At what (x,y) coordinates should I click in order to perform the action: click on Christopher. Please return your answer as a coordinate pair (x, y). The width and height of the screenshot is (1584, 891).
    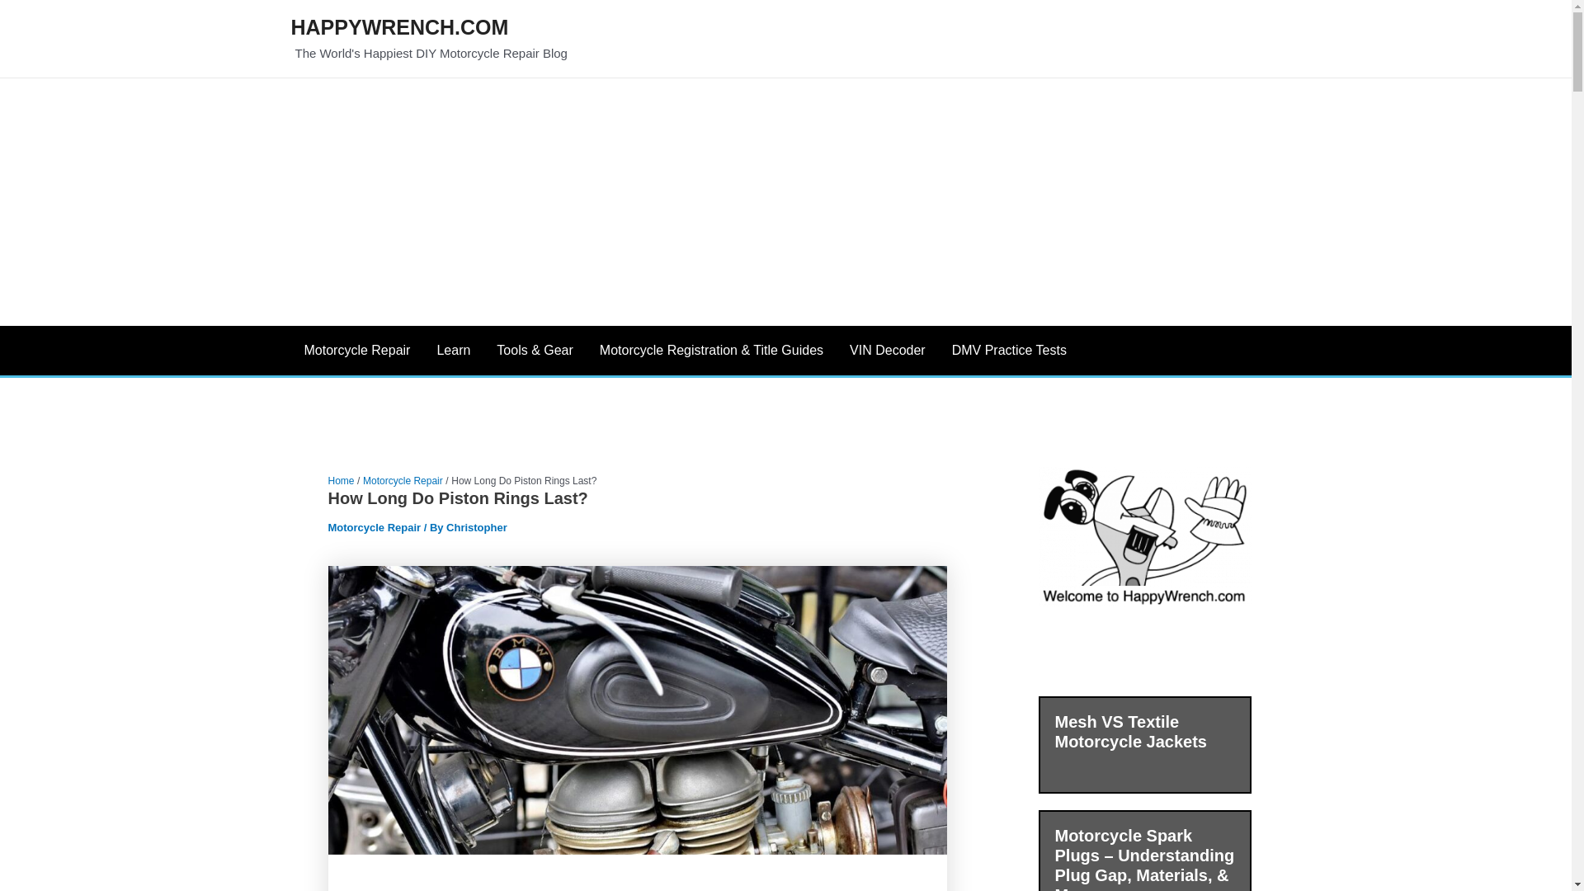
    Looking at the image, I should click on (477, 526).